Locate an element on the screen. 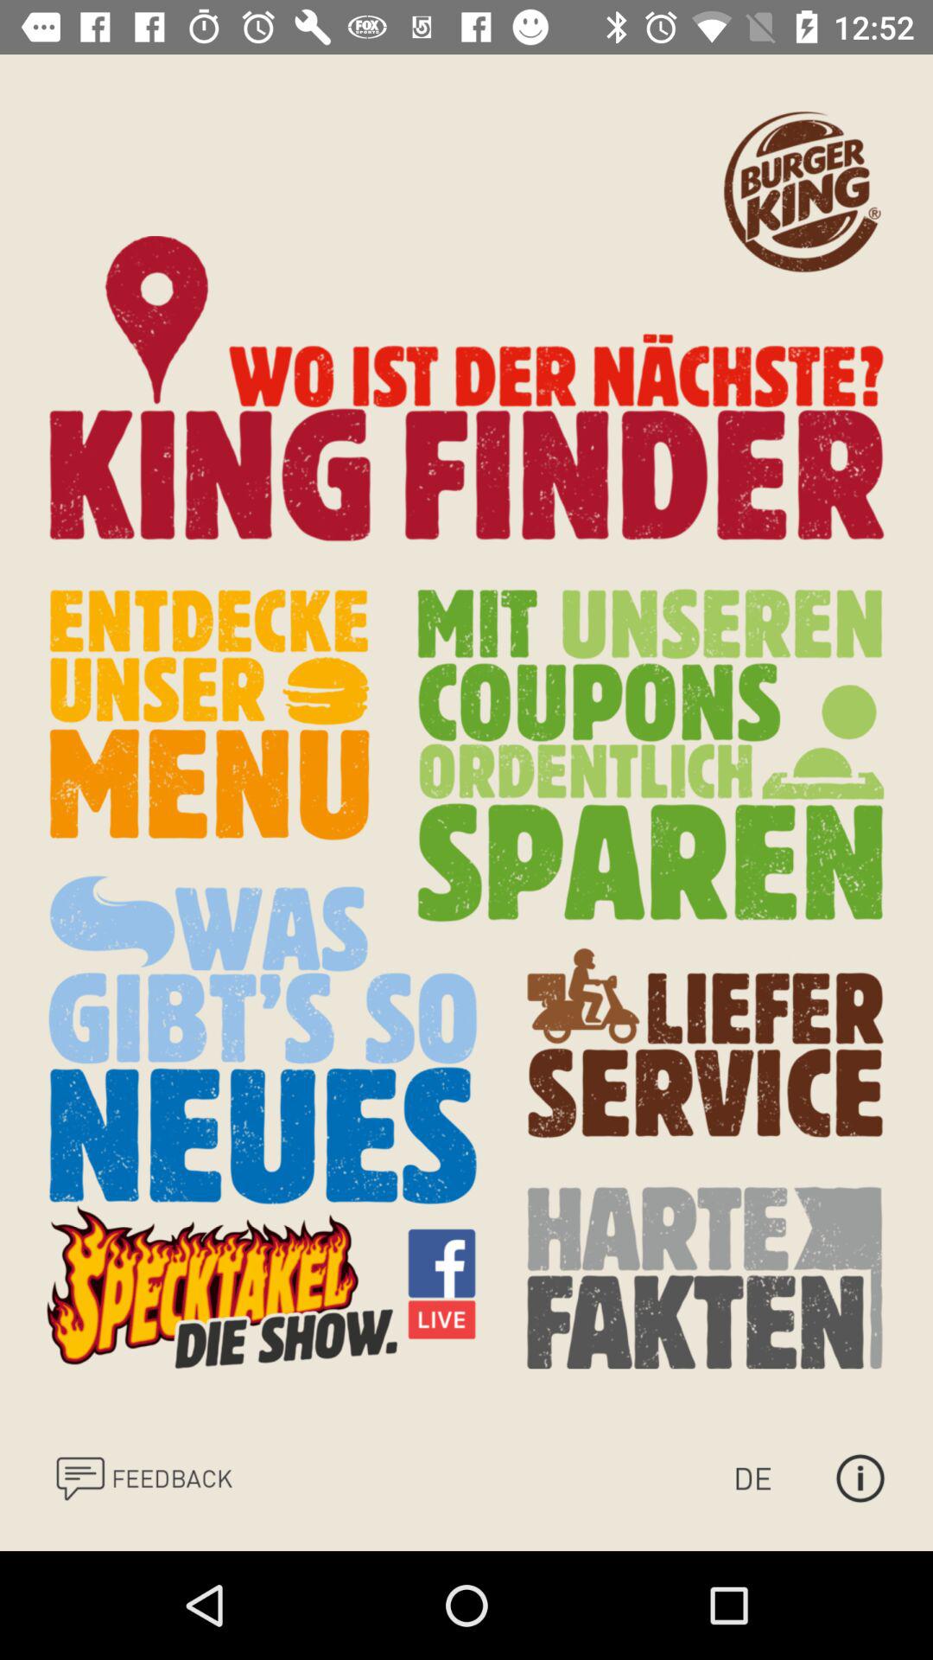 The image size is (933, 1660). more information is located at coordinates (860, 1478).